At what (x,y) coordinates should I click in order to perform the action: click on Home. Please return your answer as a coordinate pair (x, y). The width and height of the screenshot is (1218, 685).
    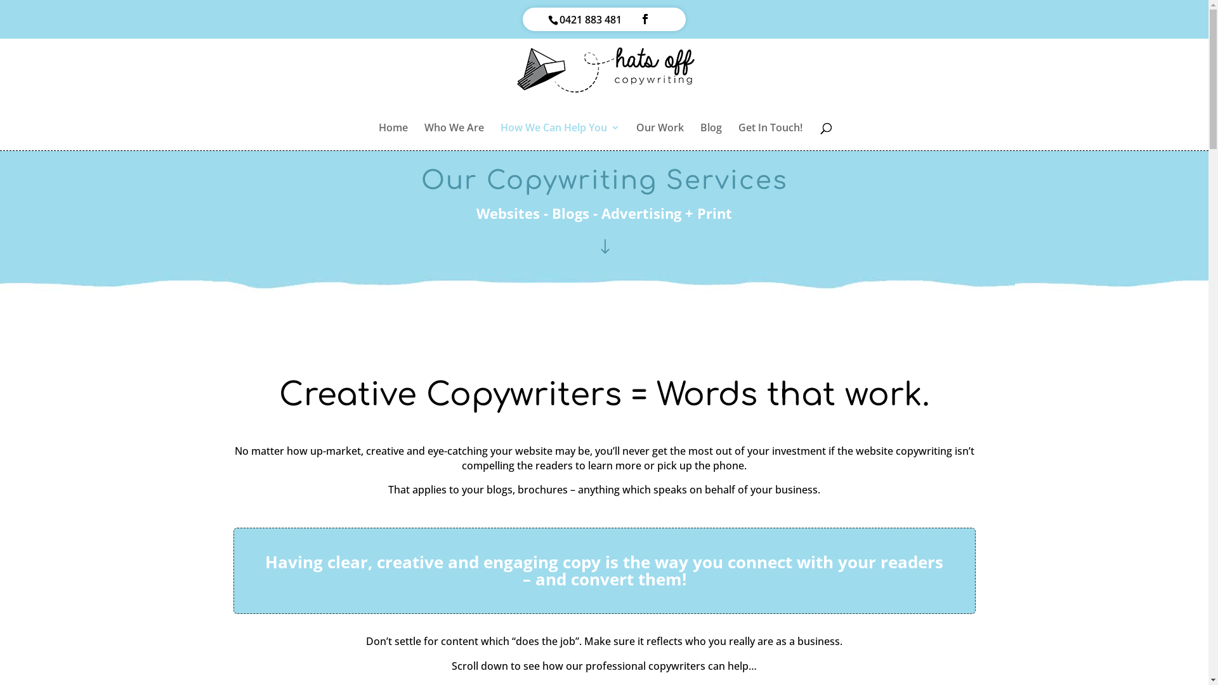
    Looking at the image, I should click on (393, 137).